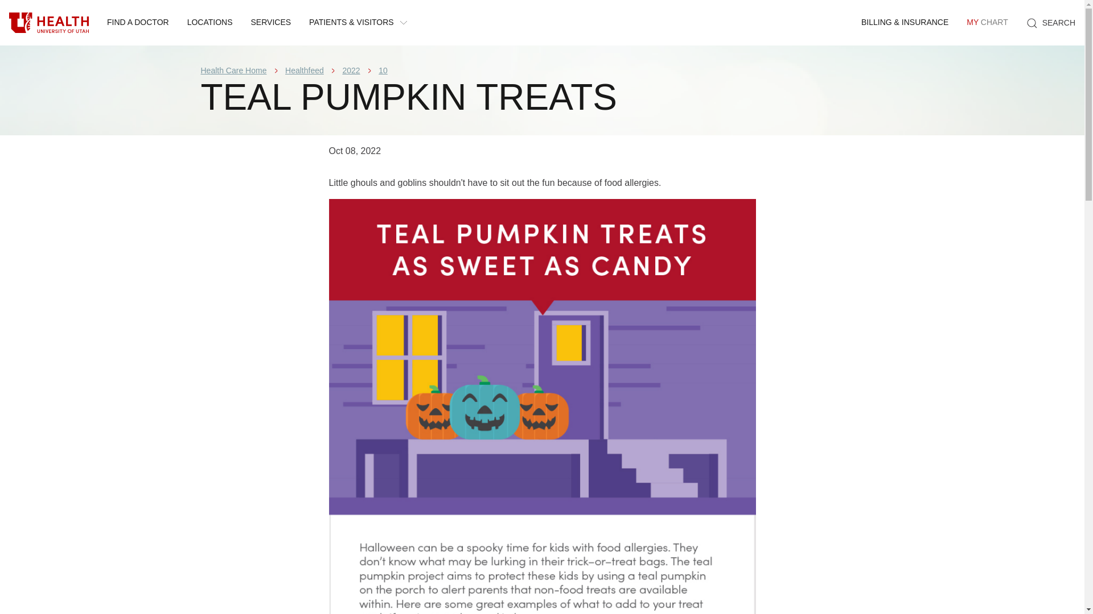 The width and height of the screenshot is (1093, 614). I want to click on SERVICES, so click(271, 23).